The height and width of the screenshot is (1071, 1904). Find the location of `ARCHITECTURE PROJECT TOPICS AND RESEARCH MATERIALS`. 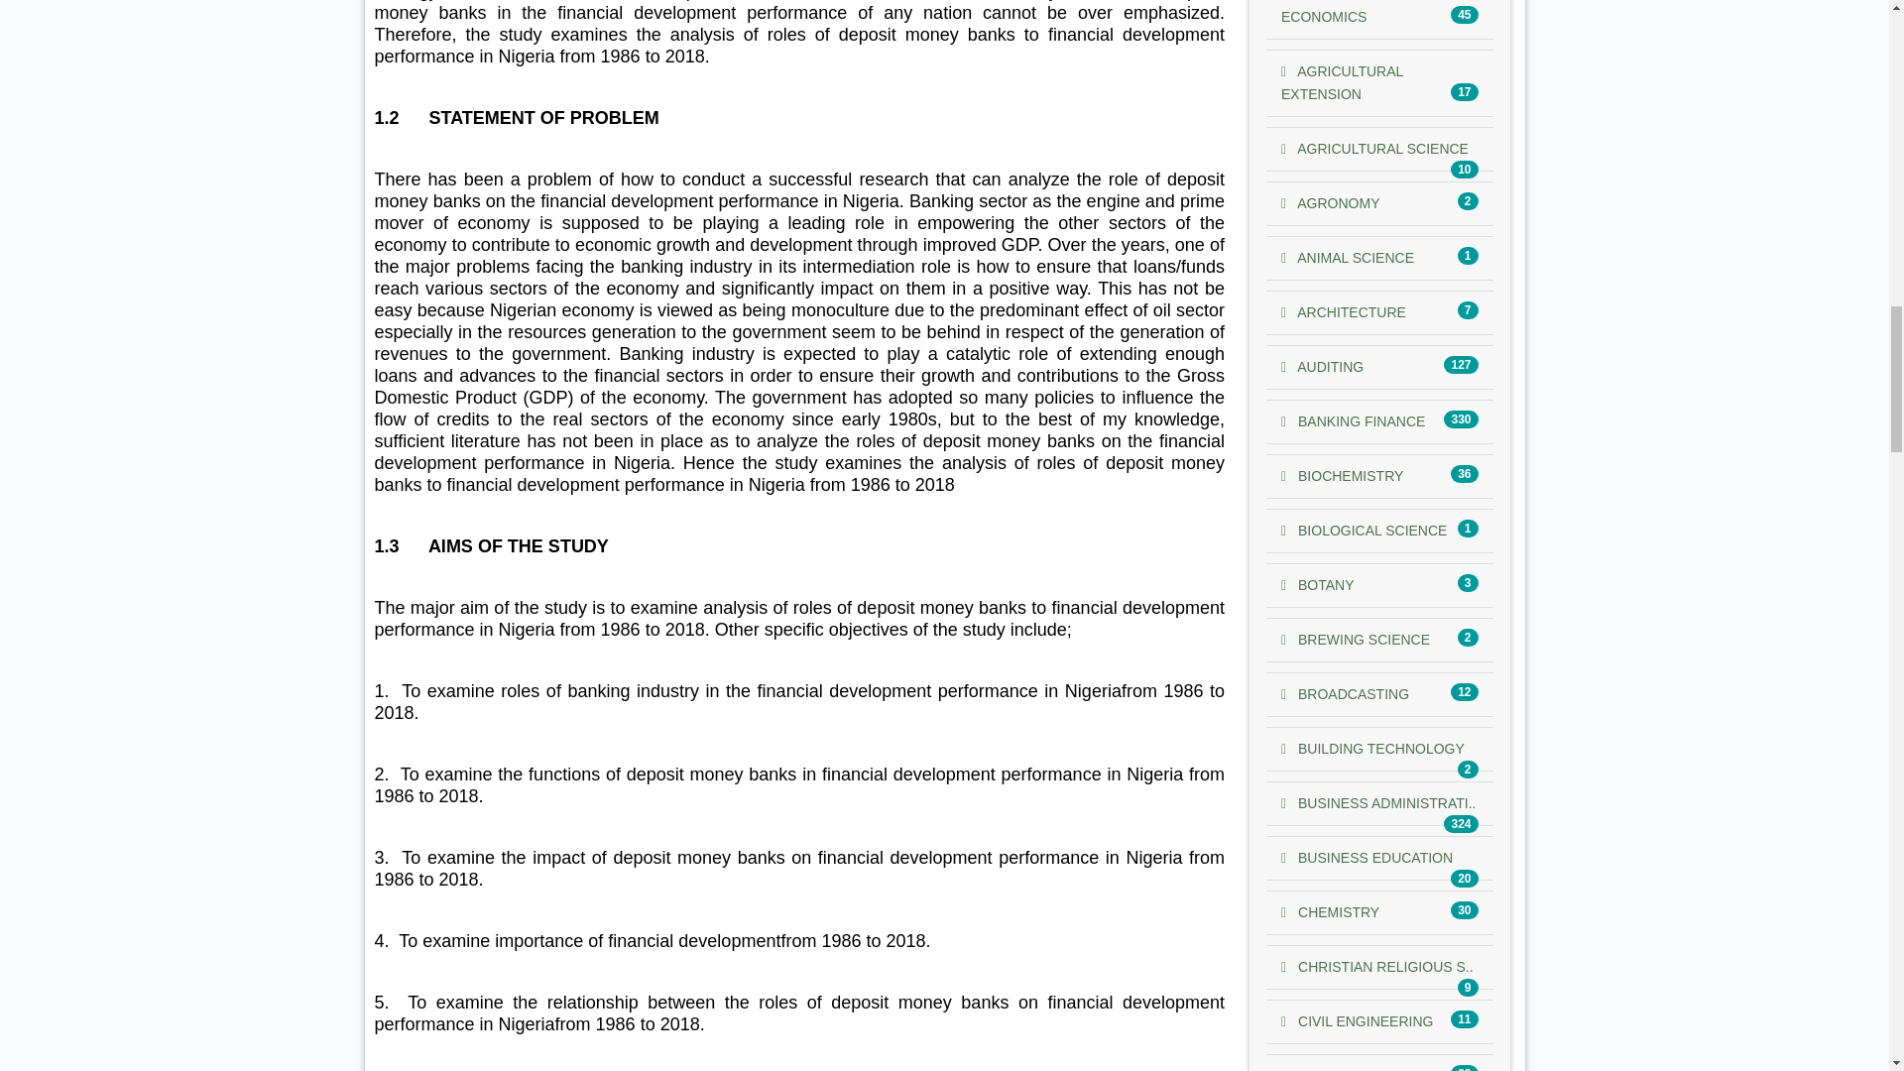

ARCHITECTURE PROJECT TOPICS AND RESEARCH MATERIALS is located at coordinates (1344, 311).